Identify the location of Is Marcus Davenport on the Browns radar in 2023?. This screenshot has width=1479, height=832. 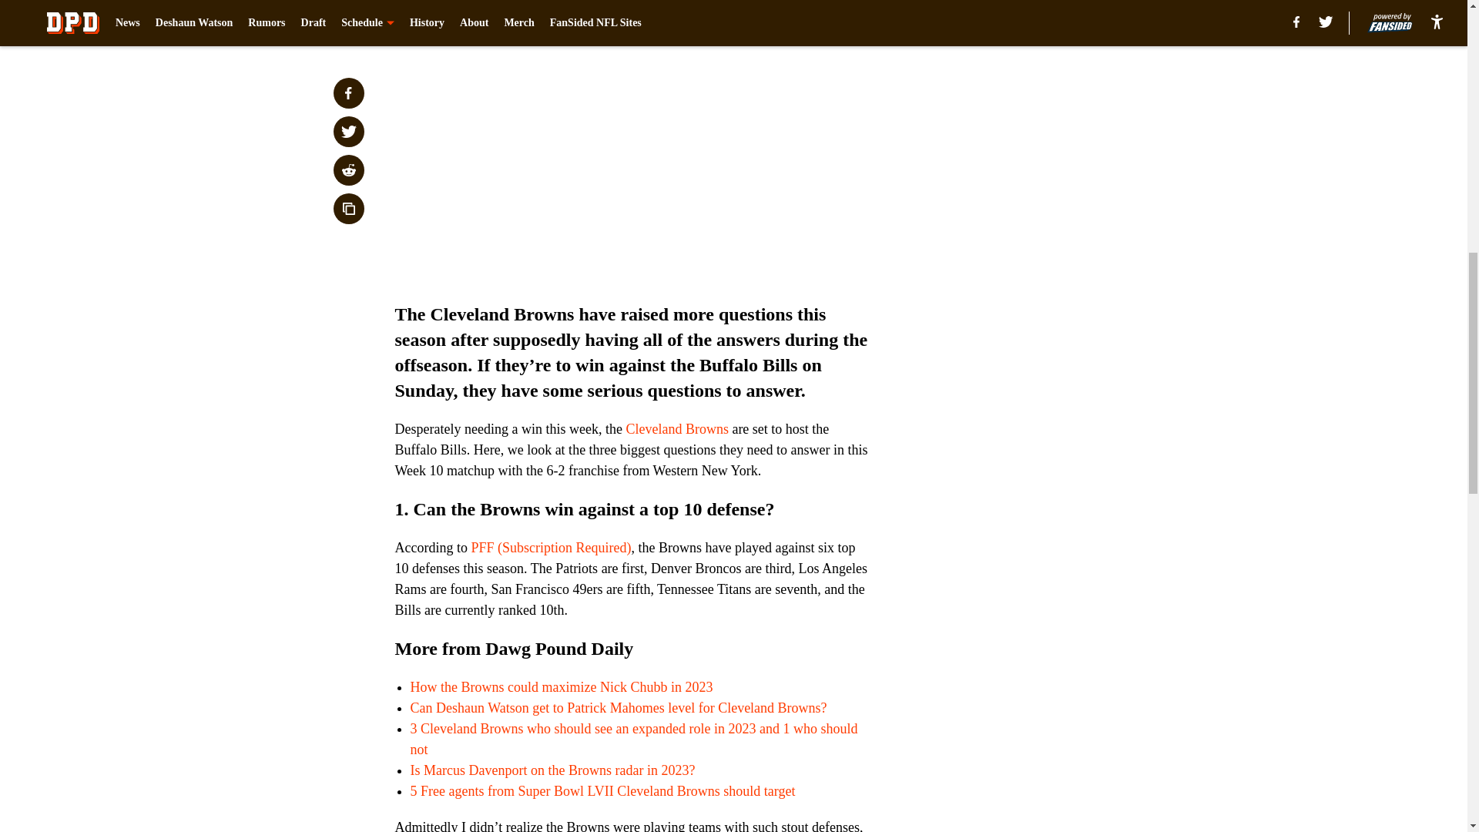
(552, 770).